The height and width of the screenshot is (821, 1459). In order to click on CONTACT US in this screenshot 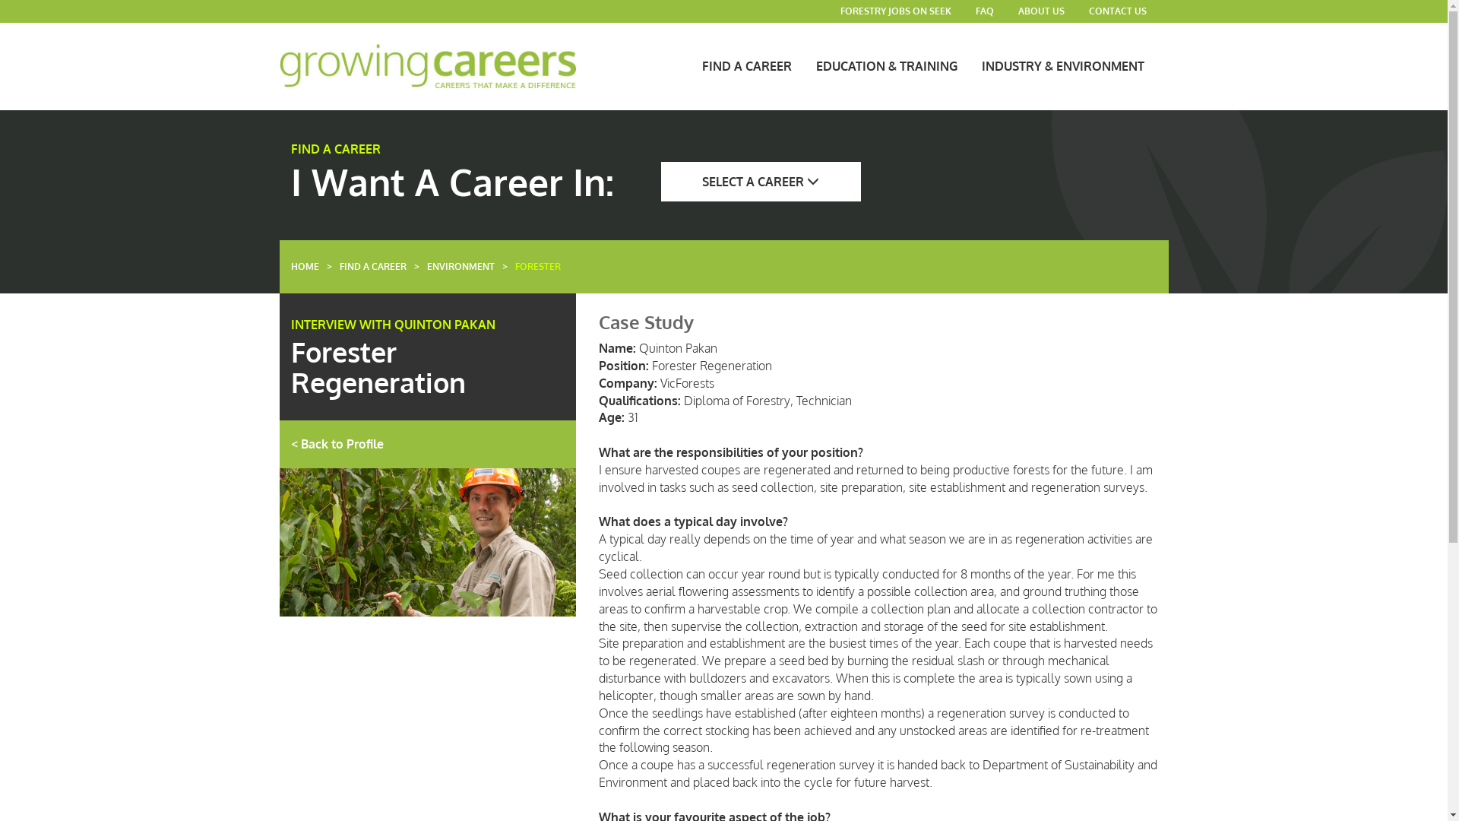, I will do `click(1117, 11)`.